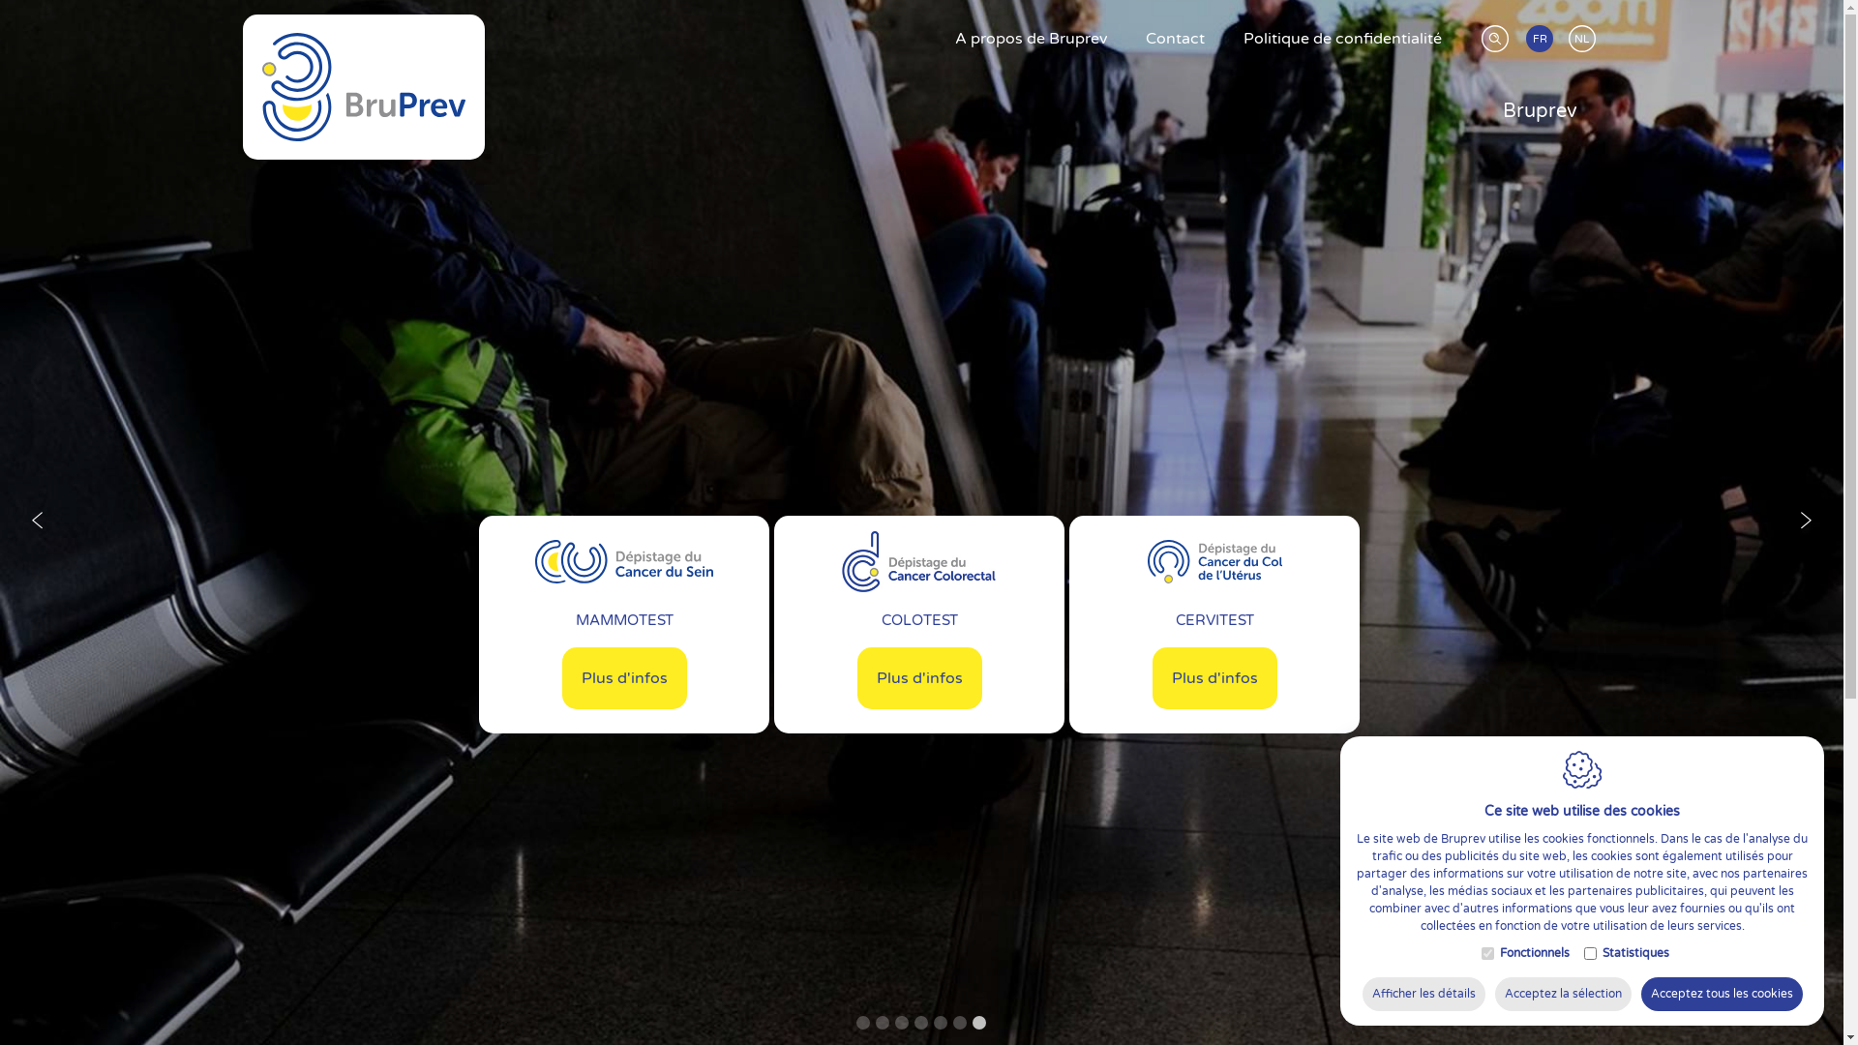  Describe the element at coordinates (958, 1023) in the screenshot. I see `6` at that location.